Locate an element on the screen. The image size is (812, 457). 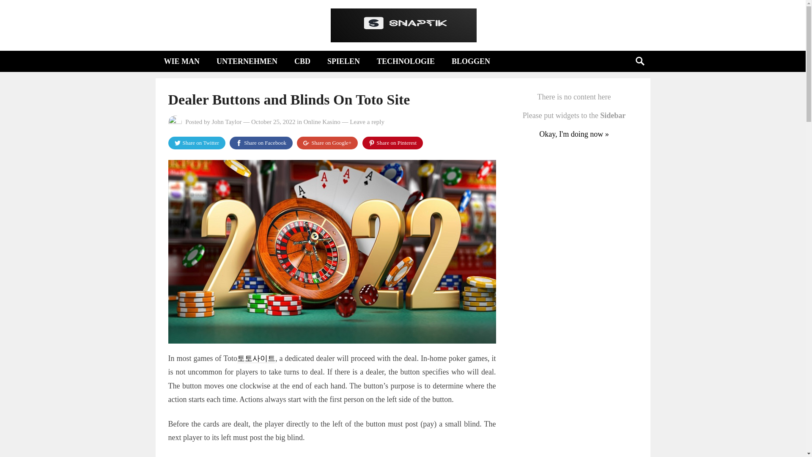
View all posts in Online Kasino is located at coordinates (322, 121).